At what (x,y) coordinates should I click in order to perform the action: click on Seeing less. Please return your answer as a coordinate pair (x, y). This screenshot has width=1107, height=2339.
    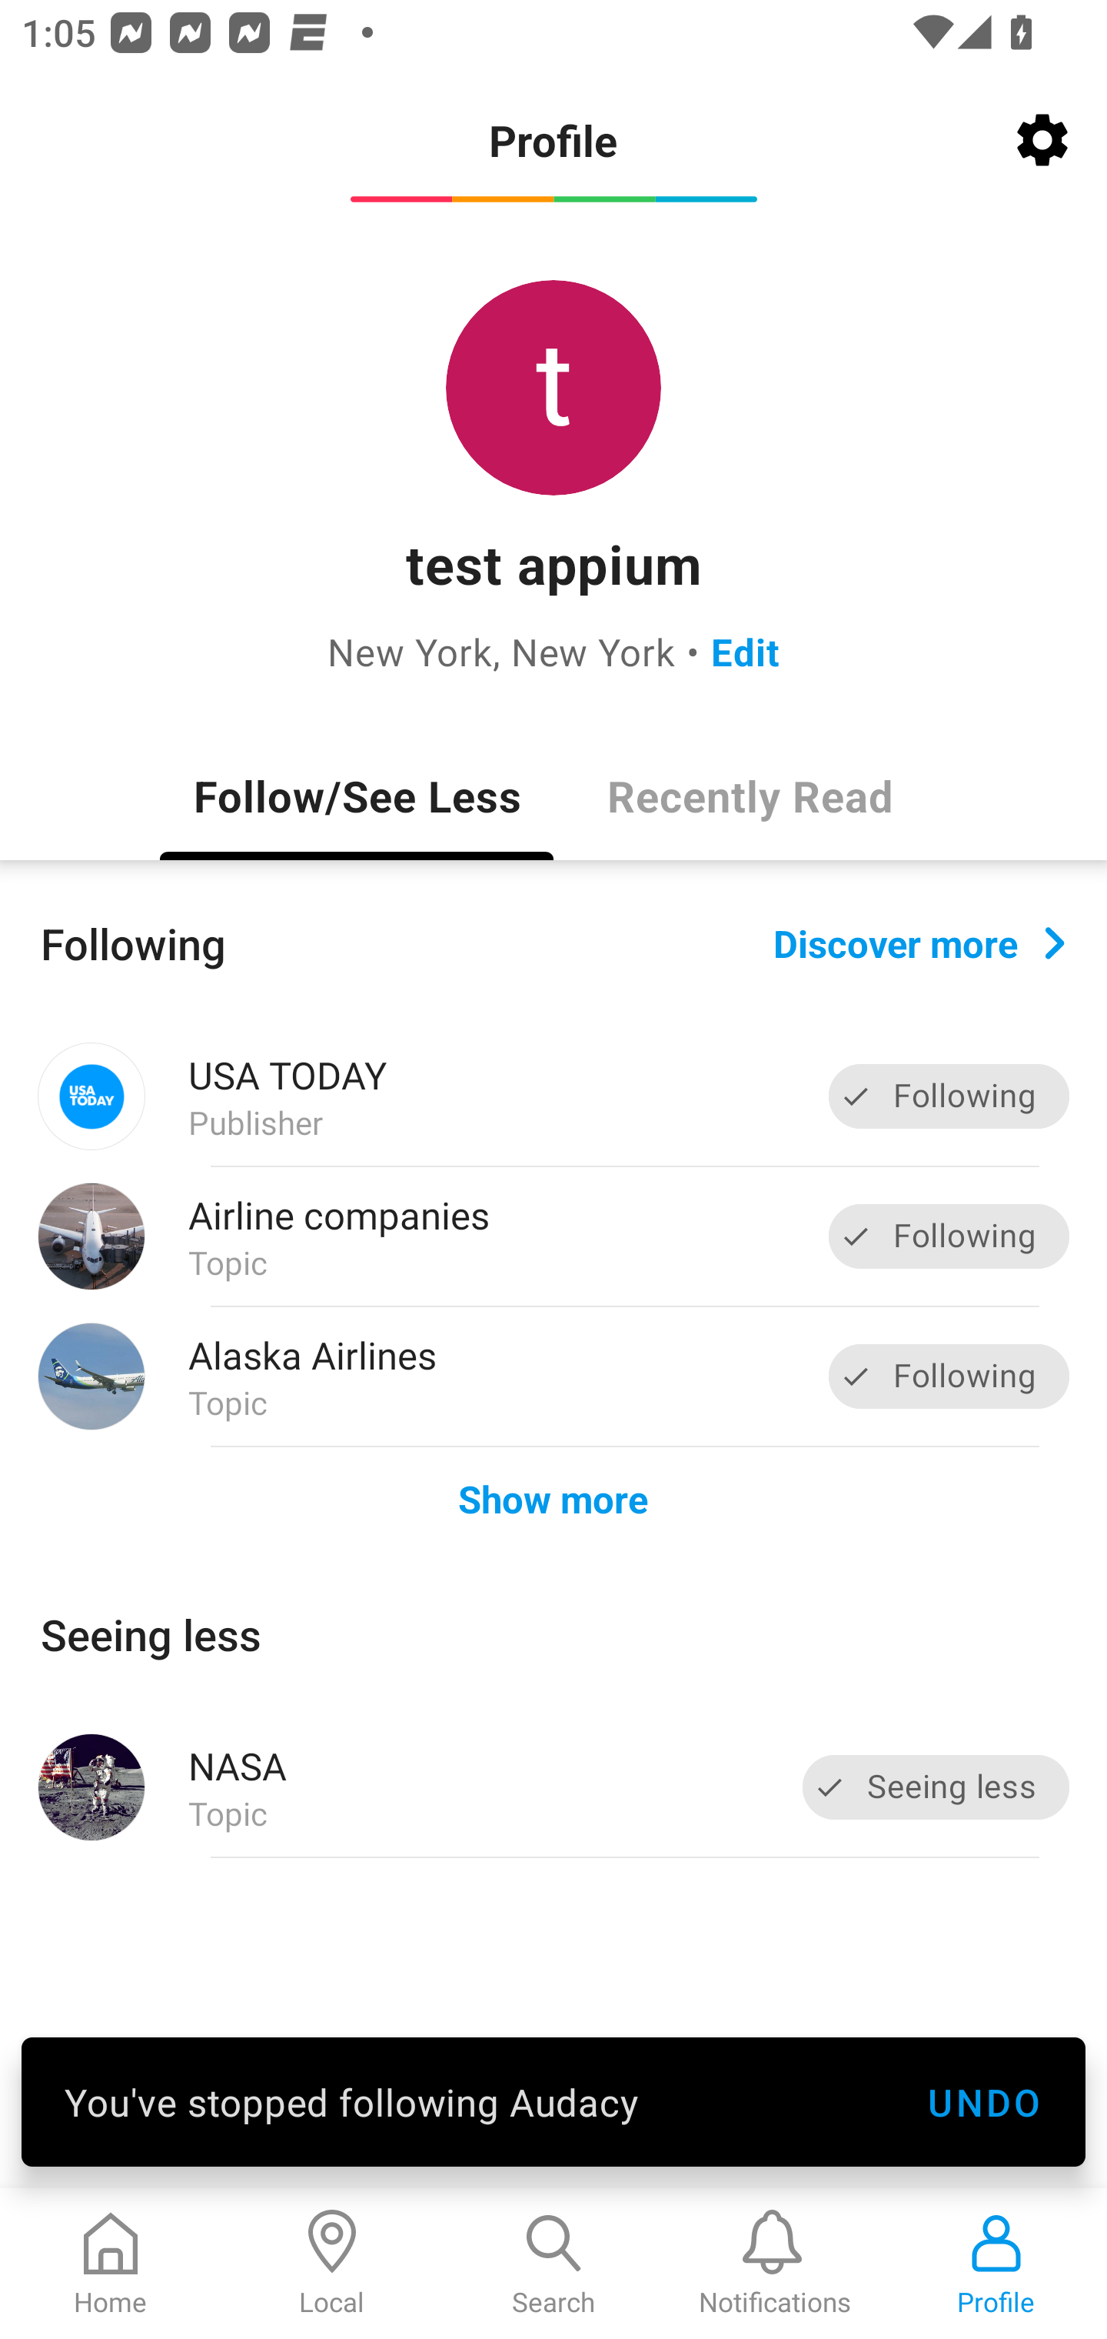
    Looking at the image, I should click on (936, 1787).